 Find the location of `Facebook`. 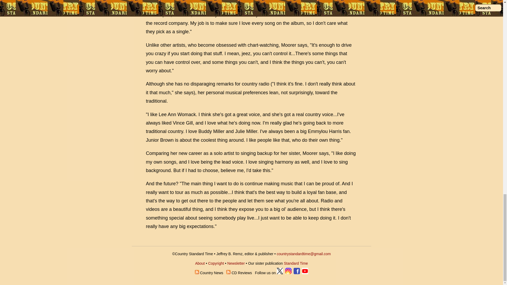

Facebook is located at coordinates (297, 273).